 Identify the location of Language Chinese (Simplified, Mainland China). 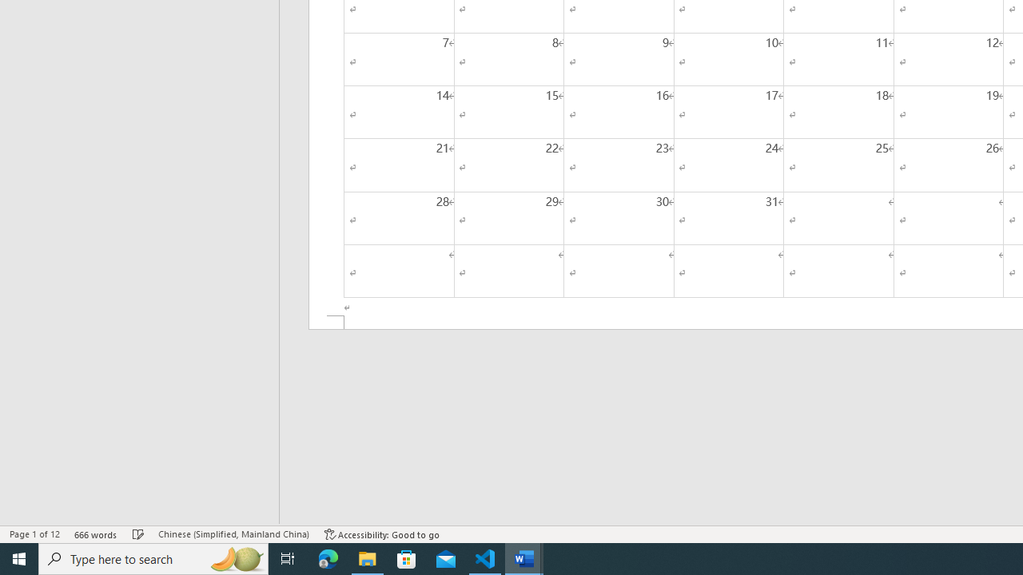
(233, 533).